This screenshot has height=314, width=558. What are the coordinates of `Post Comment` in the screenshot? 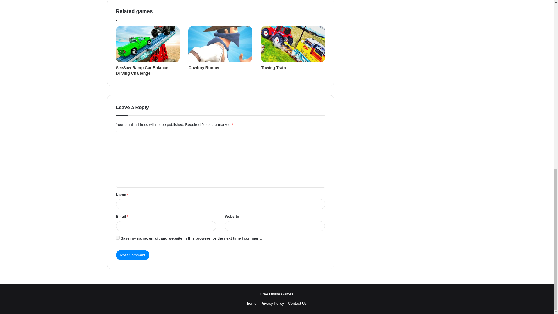 It's located at (133, 255).